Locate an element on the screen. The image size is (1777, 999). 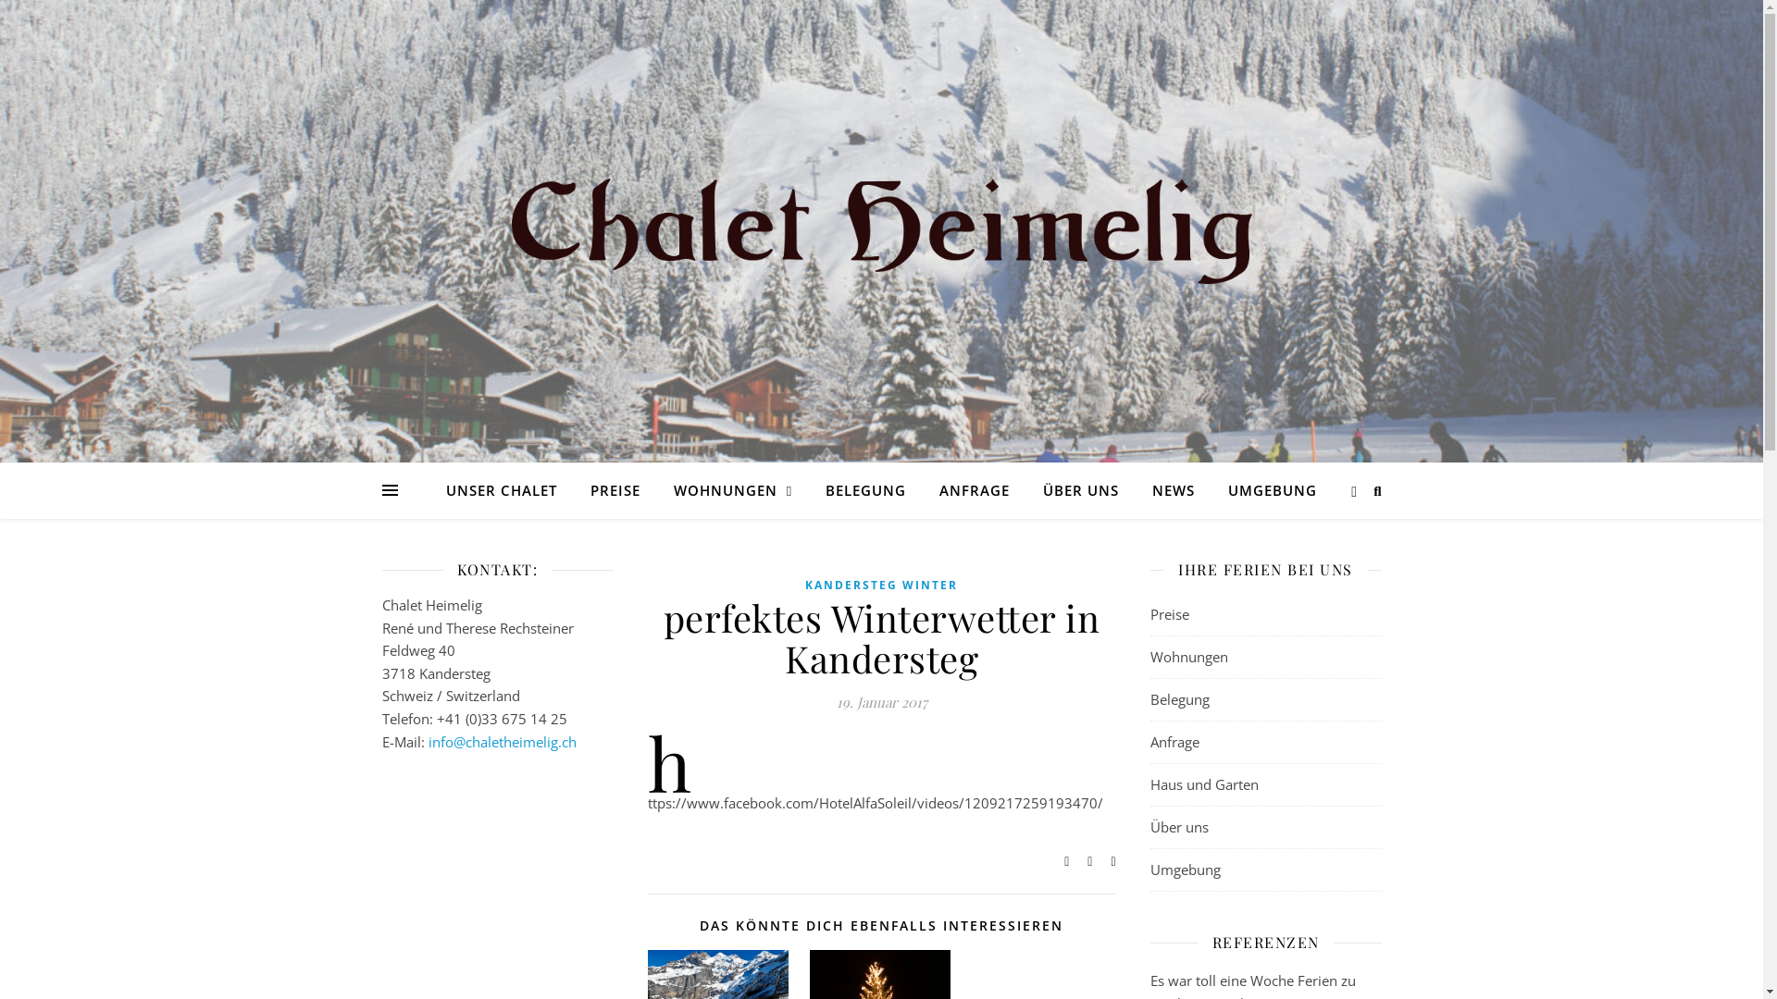
Haus und Garten is located at coordinates (1265, 785).